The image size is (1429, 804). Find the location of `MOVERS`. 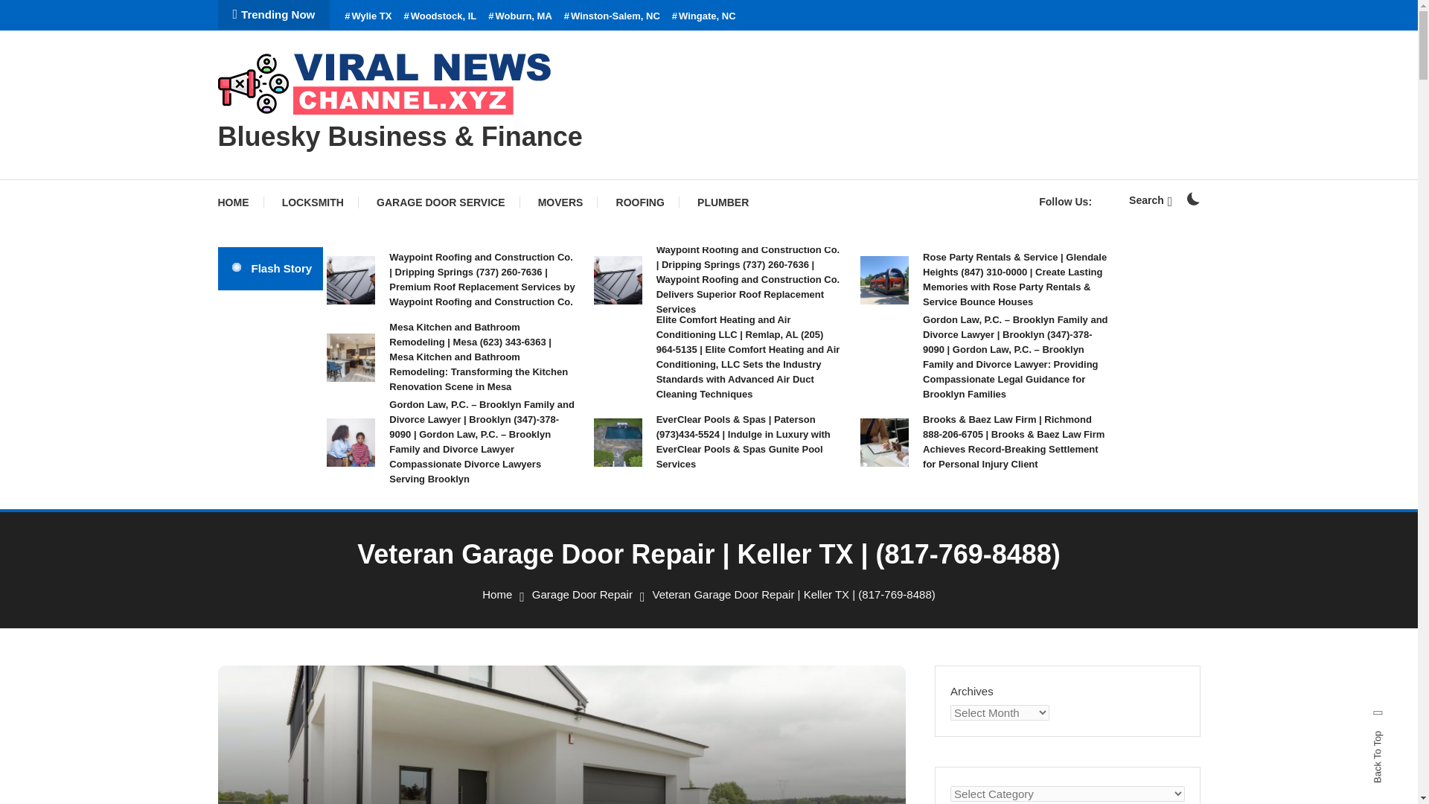

MOVERS is located at coordinates (560, 202).